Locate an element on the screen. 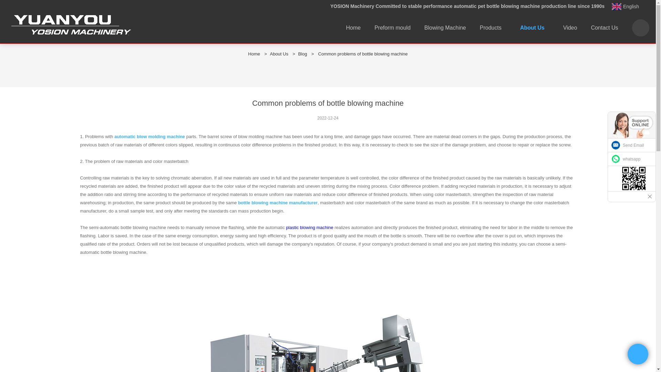 Image resolution: width=661 pixels, height=372 pixels. Blog is located at coordinates (302, 54).